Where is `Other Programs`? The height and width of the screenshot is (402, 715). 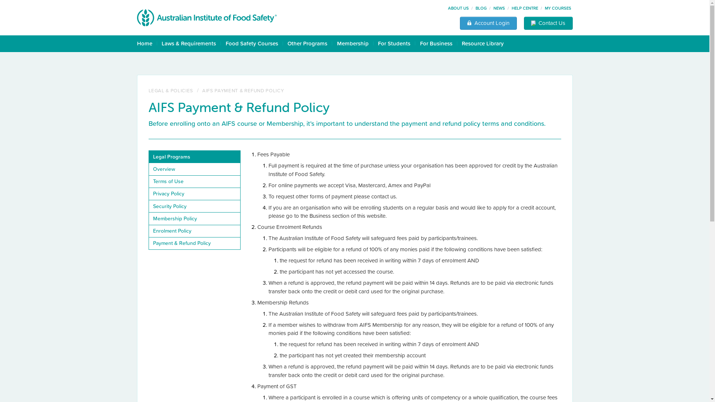 Other Programs is located at coordinates (308, 43).